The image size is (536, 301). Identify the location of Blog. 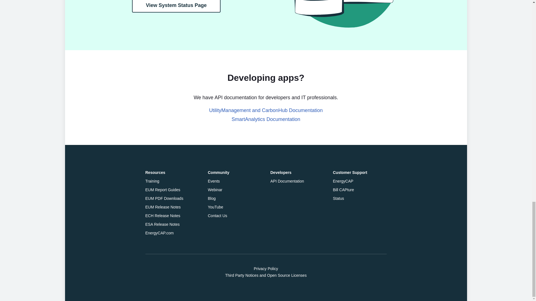
(212, 198).